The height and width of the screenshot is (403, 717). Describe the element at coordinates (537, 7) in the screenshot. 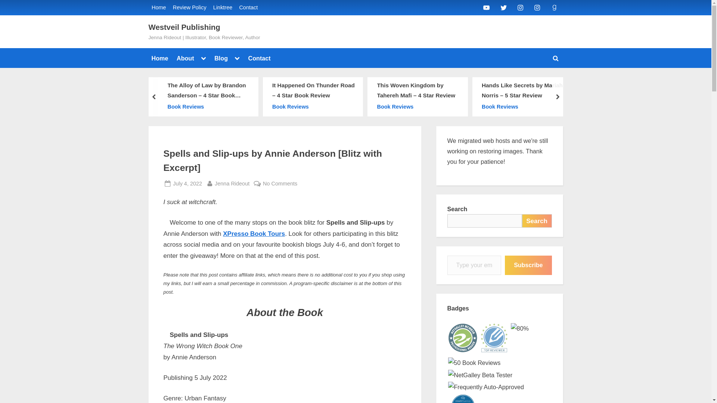

I see `Menu Item` at that location.